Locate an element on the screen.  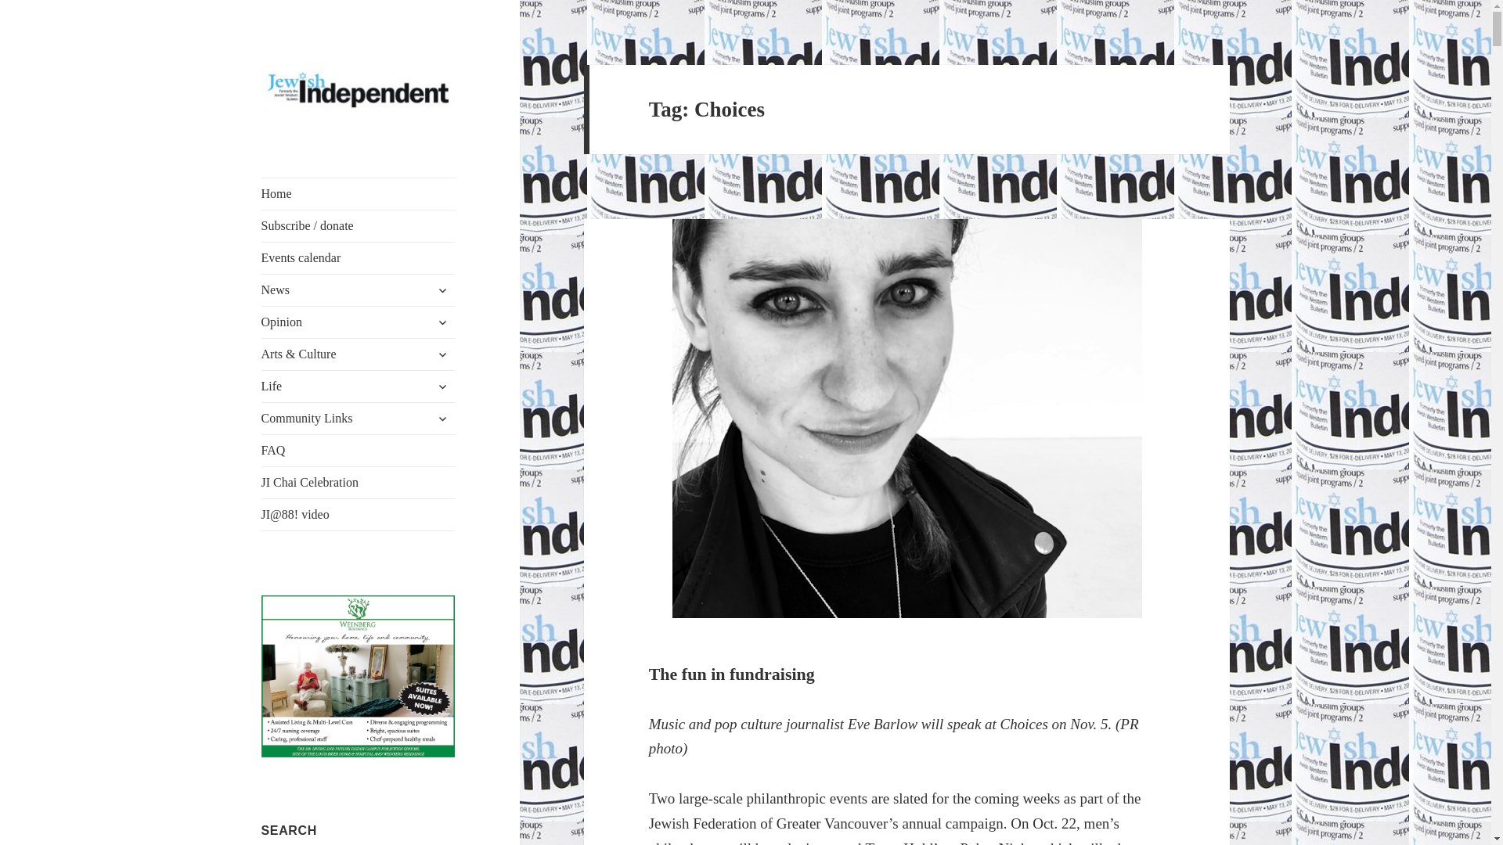
Home is located at coordinates (359, 193).